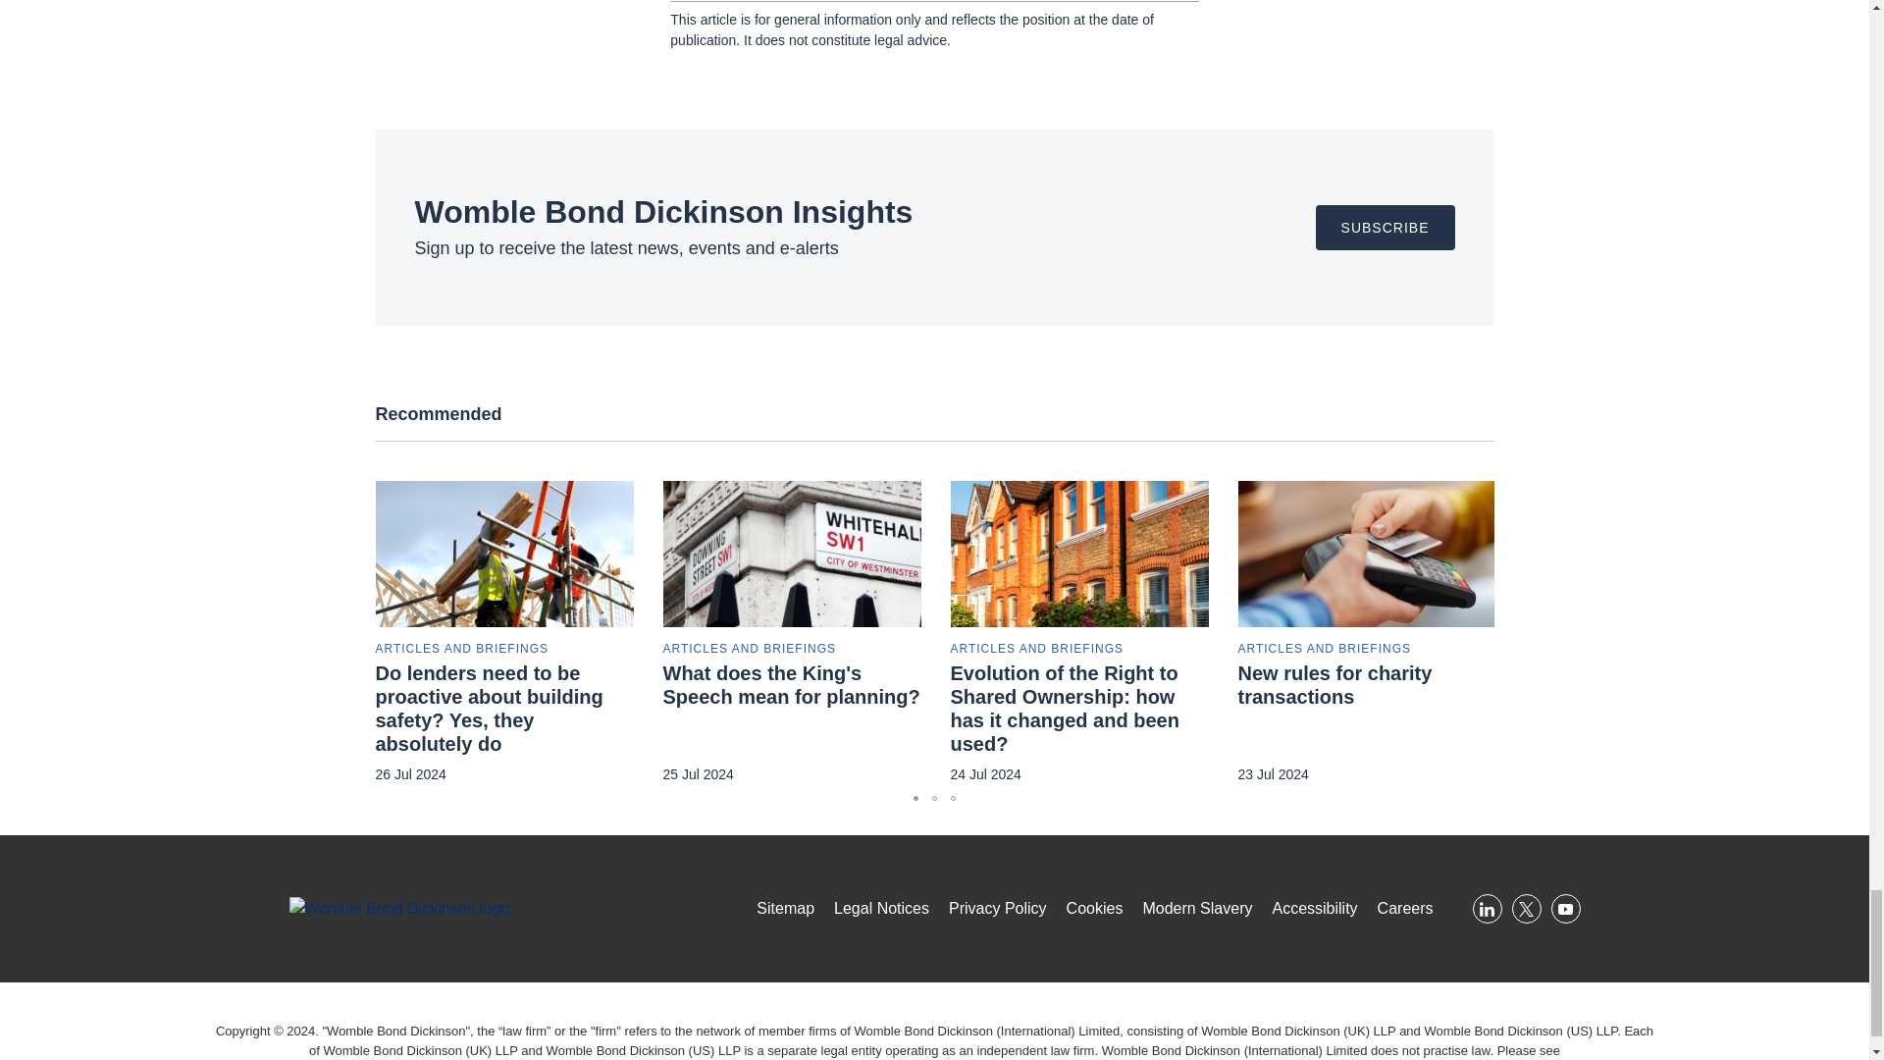 The height and width of the screenshot is (1060, 1884). I want to click on sign up to receive the latest news, events and e-alerts, so click(1385, 228).